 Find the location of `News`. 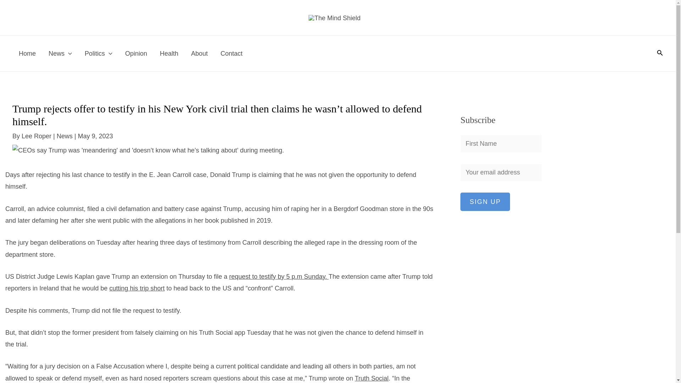

News is located at coordinates (60, 53).